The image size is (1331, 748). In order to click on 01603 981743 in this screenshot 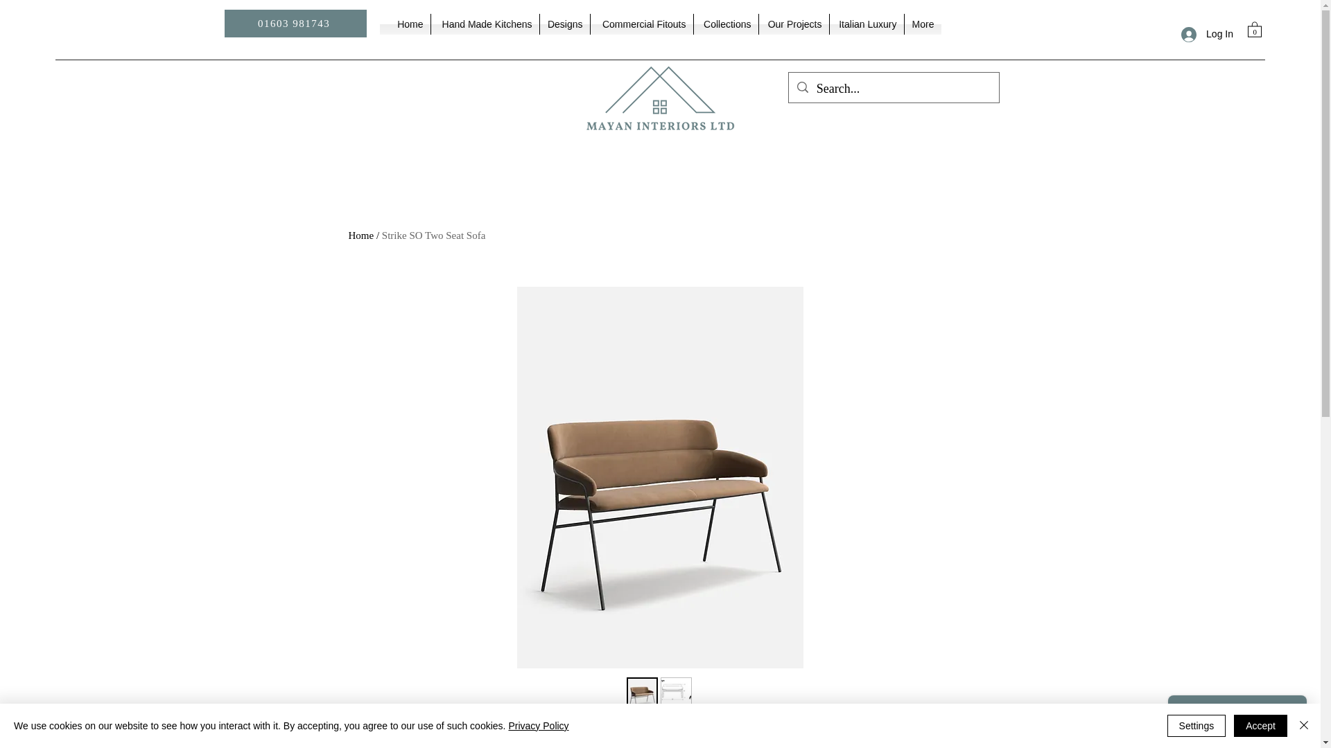, I will do `click(295, 24)`.